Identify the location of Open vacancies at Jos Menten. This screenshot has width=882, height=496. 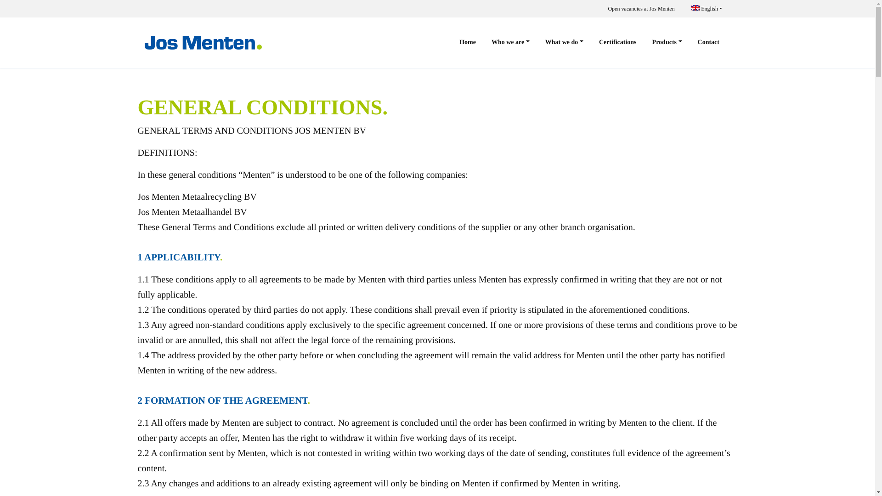
(641, 8).